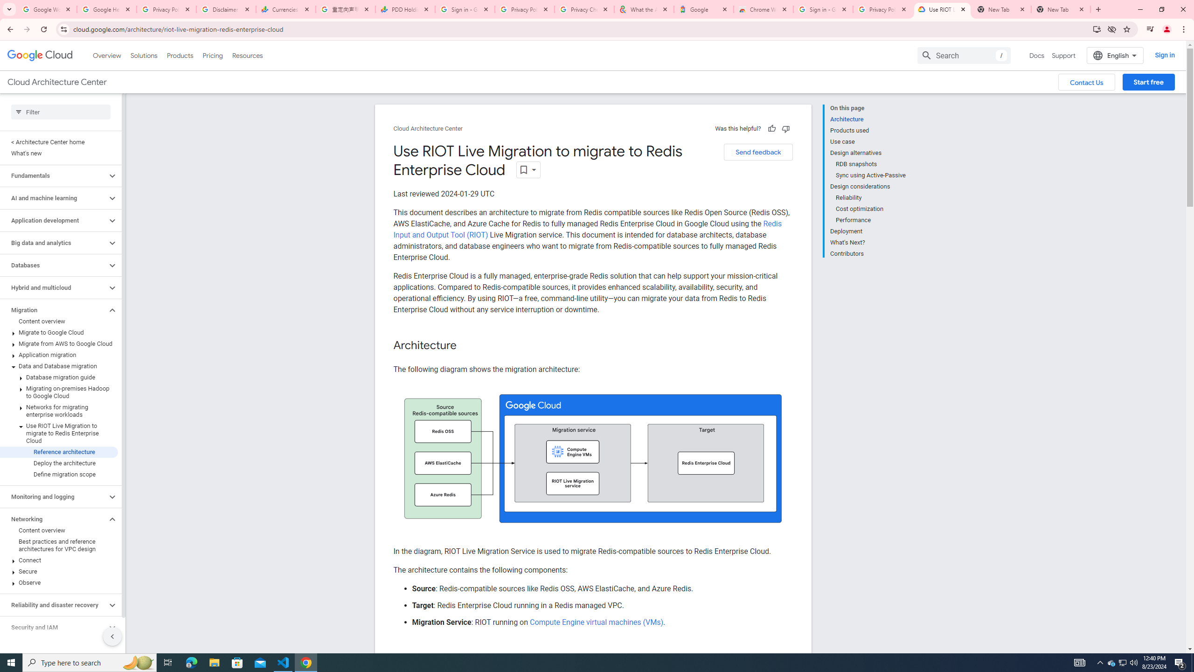 The width and height of the screenshot is (1194, 672). Describe the element at coordinates (871, 209) in the screenshot. I see `Cost optimization` at that location.